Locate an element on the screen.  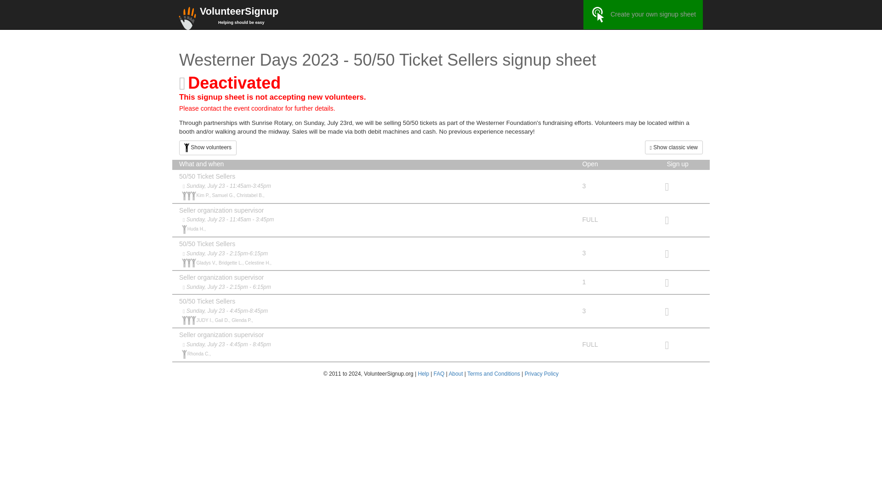
About is located at coordinates (456, 373).